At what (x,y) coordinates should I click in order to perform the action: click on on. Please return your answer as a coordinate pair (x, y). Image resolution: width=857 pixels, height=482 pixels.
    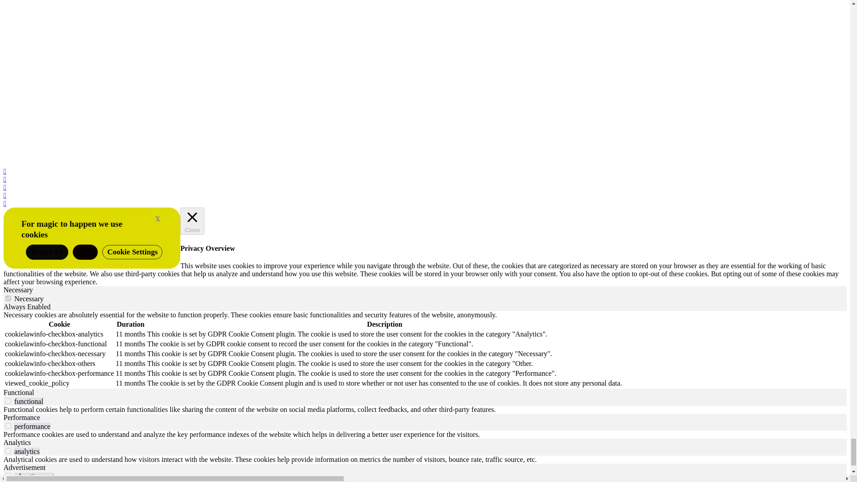
    Looking at the image, I should click on (8, 451).